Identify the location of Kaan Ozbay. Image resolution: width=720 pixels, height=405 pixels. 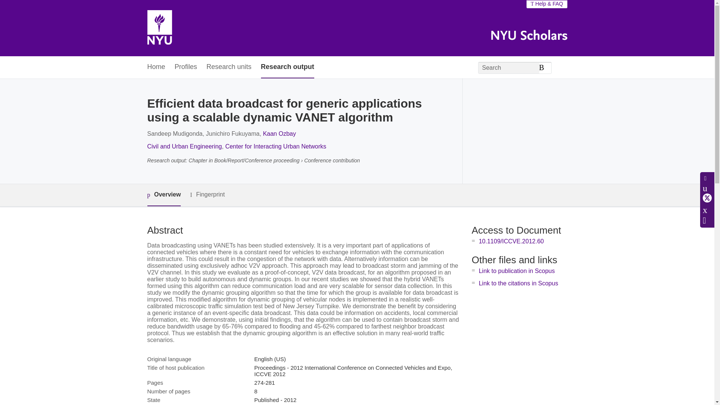
(279, 133).